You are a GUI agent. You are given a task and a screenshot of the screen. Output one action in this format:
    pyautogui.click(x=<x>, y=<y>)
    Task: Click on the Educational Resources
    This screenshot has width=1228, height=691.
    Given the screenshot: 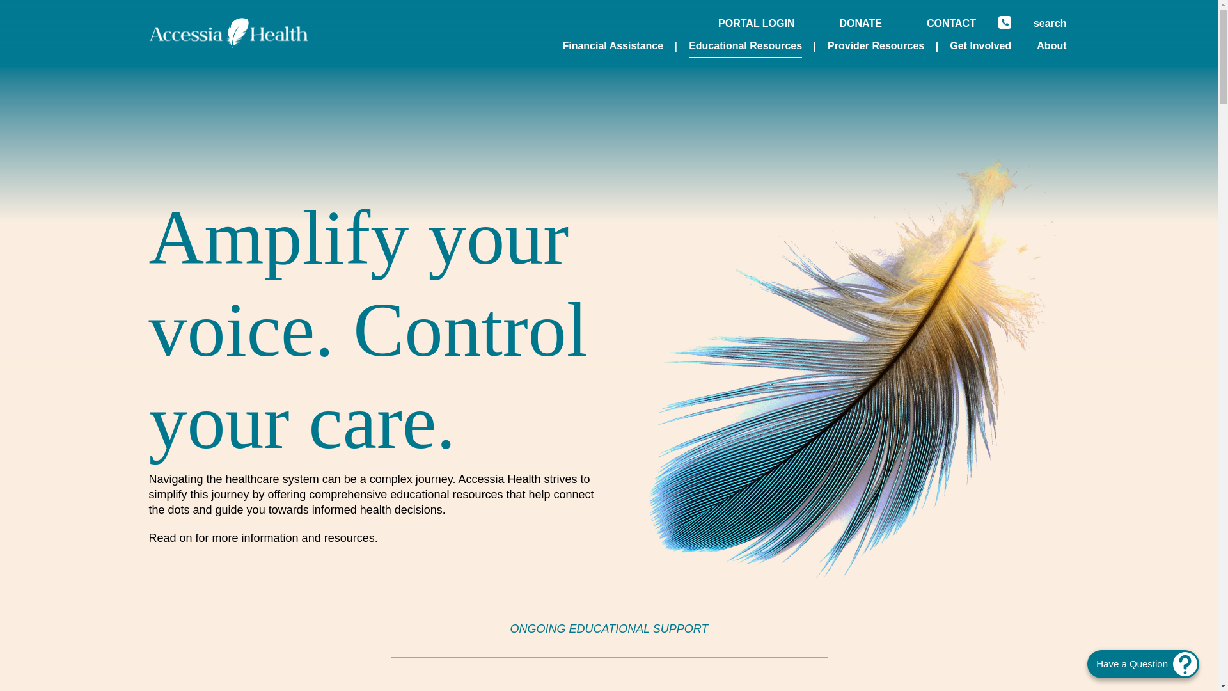 What is the action you would take?
    pyautogui.click(x=745, y=46)
    